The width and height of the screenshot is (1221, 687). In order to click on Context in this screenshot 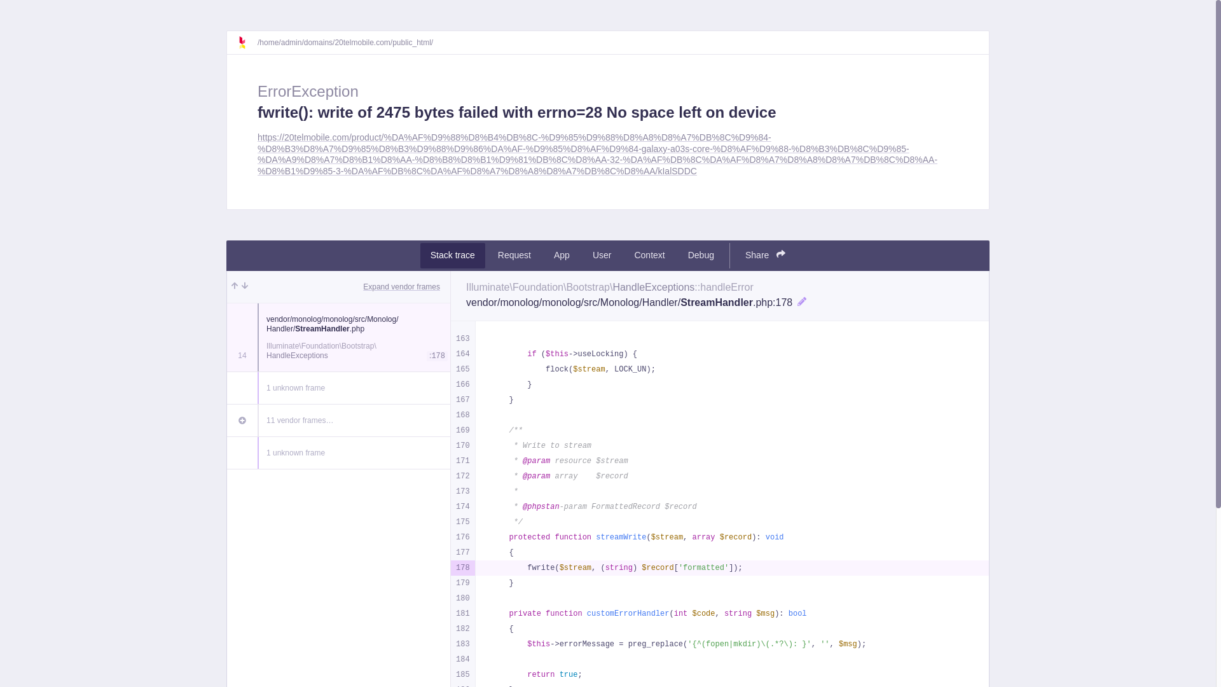, I will do `click(649, 256)`.